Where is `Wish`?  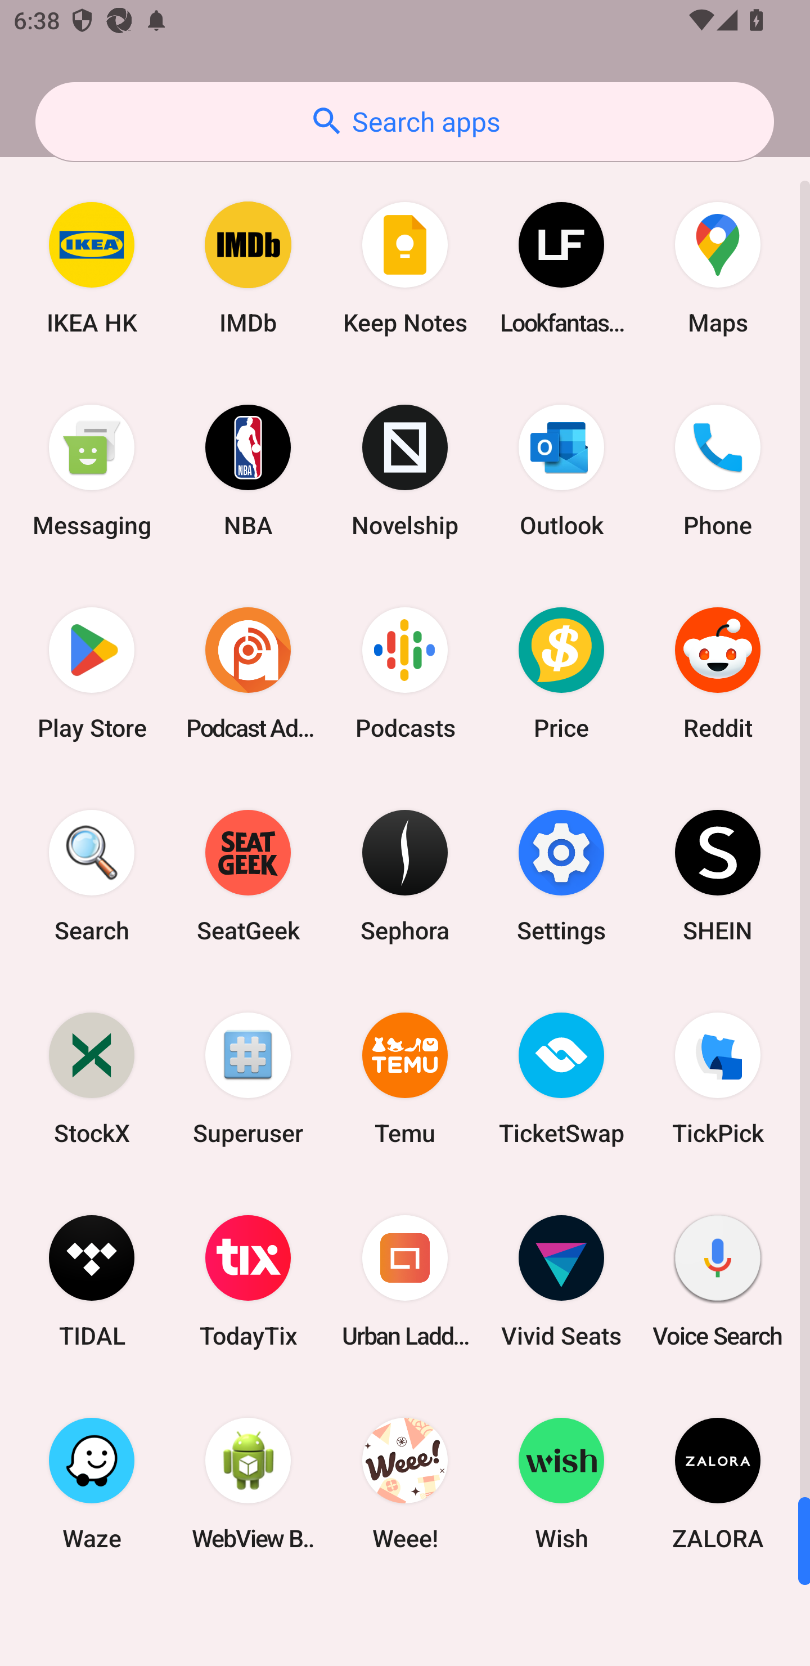
Wish is located at coordinates (561, 1483).